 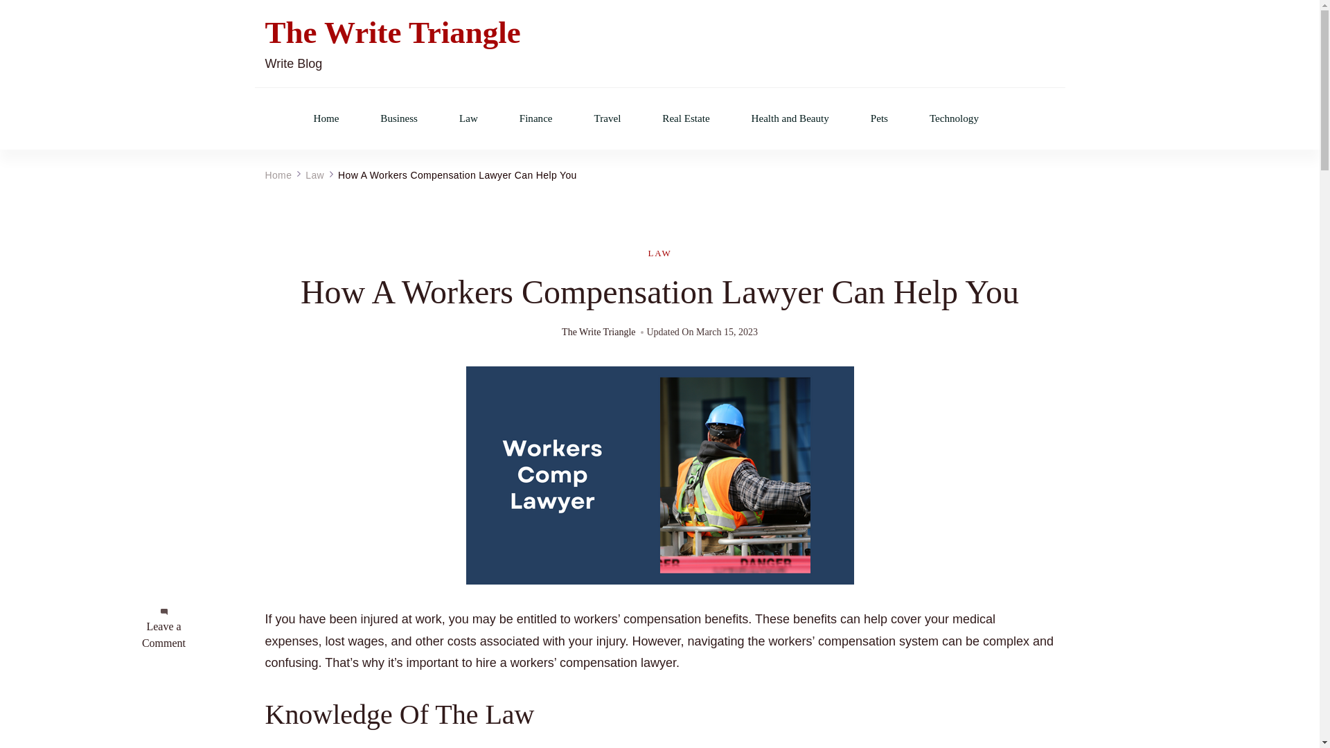 What do you see at coordinates (278, 175) in the screenshot?
I see `Home` at bounding box center [278, 175].